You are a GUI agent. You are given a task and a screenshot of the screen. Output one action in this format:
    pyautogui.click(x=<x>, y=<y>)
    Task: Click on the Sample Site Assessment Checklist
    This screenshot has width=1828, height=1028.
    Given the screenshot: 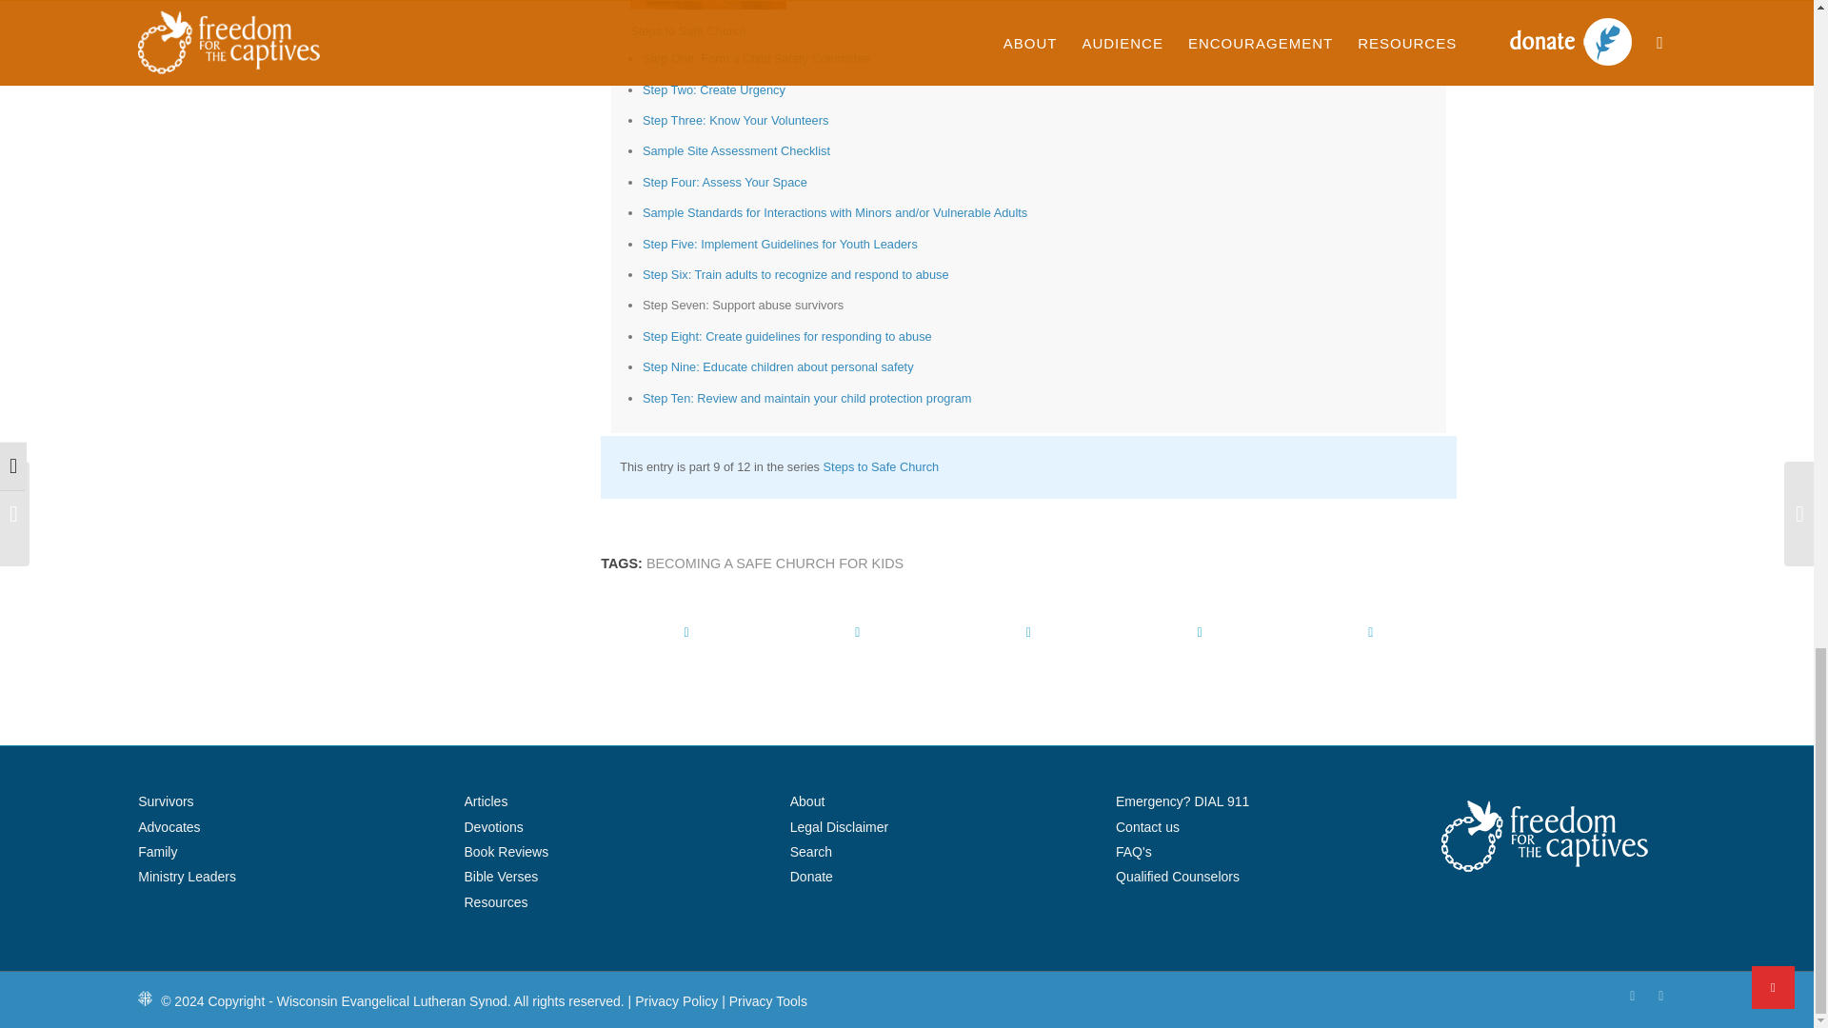 What is the action you would take?
    pyautogui.click(x=736, y=150)
    